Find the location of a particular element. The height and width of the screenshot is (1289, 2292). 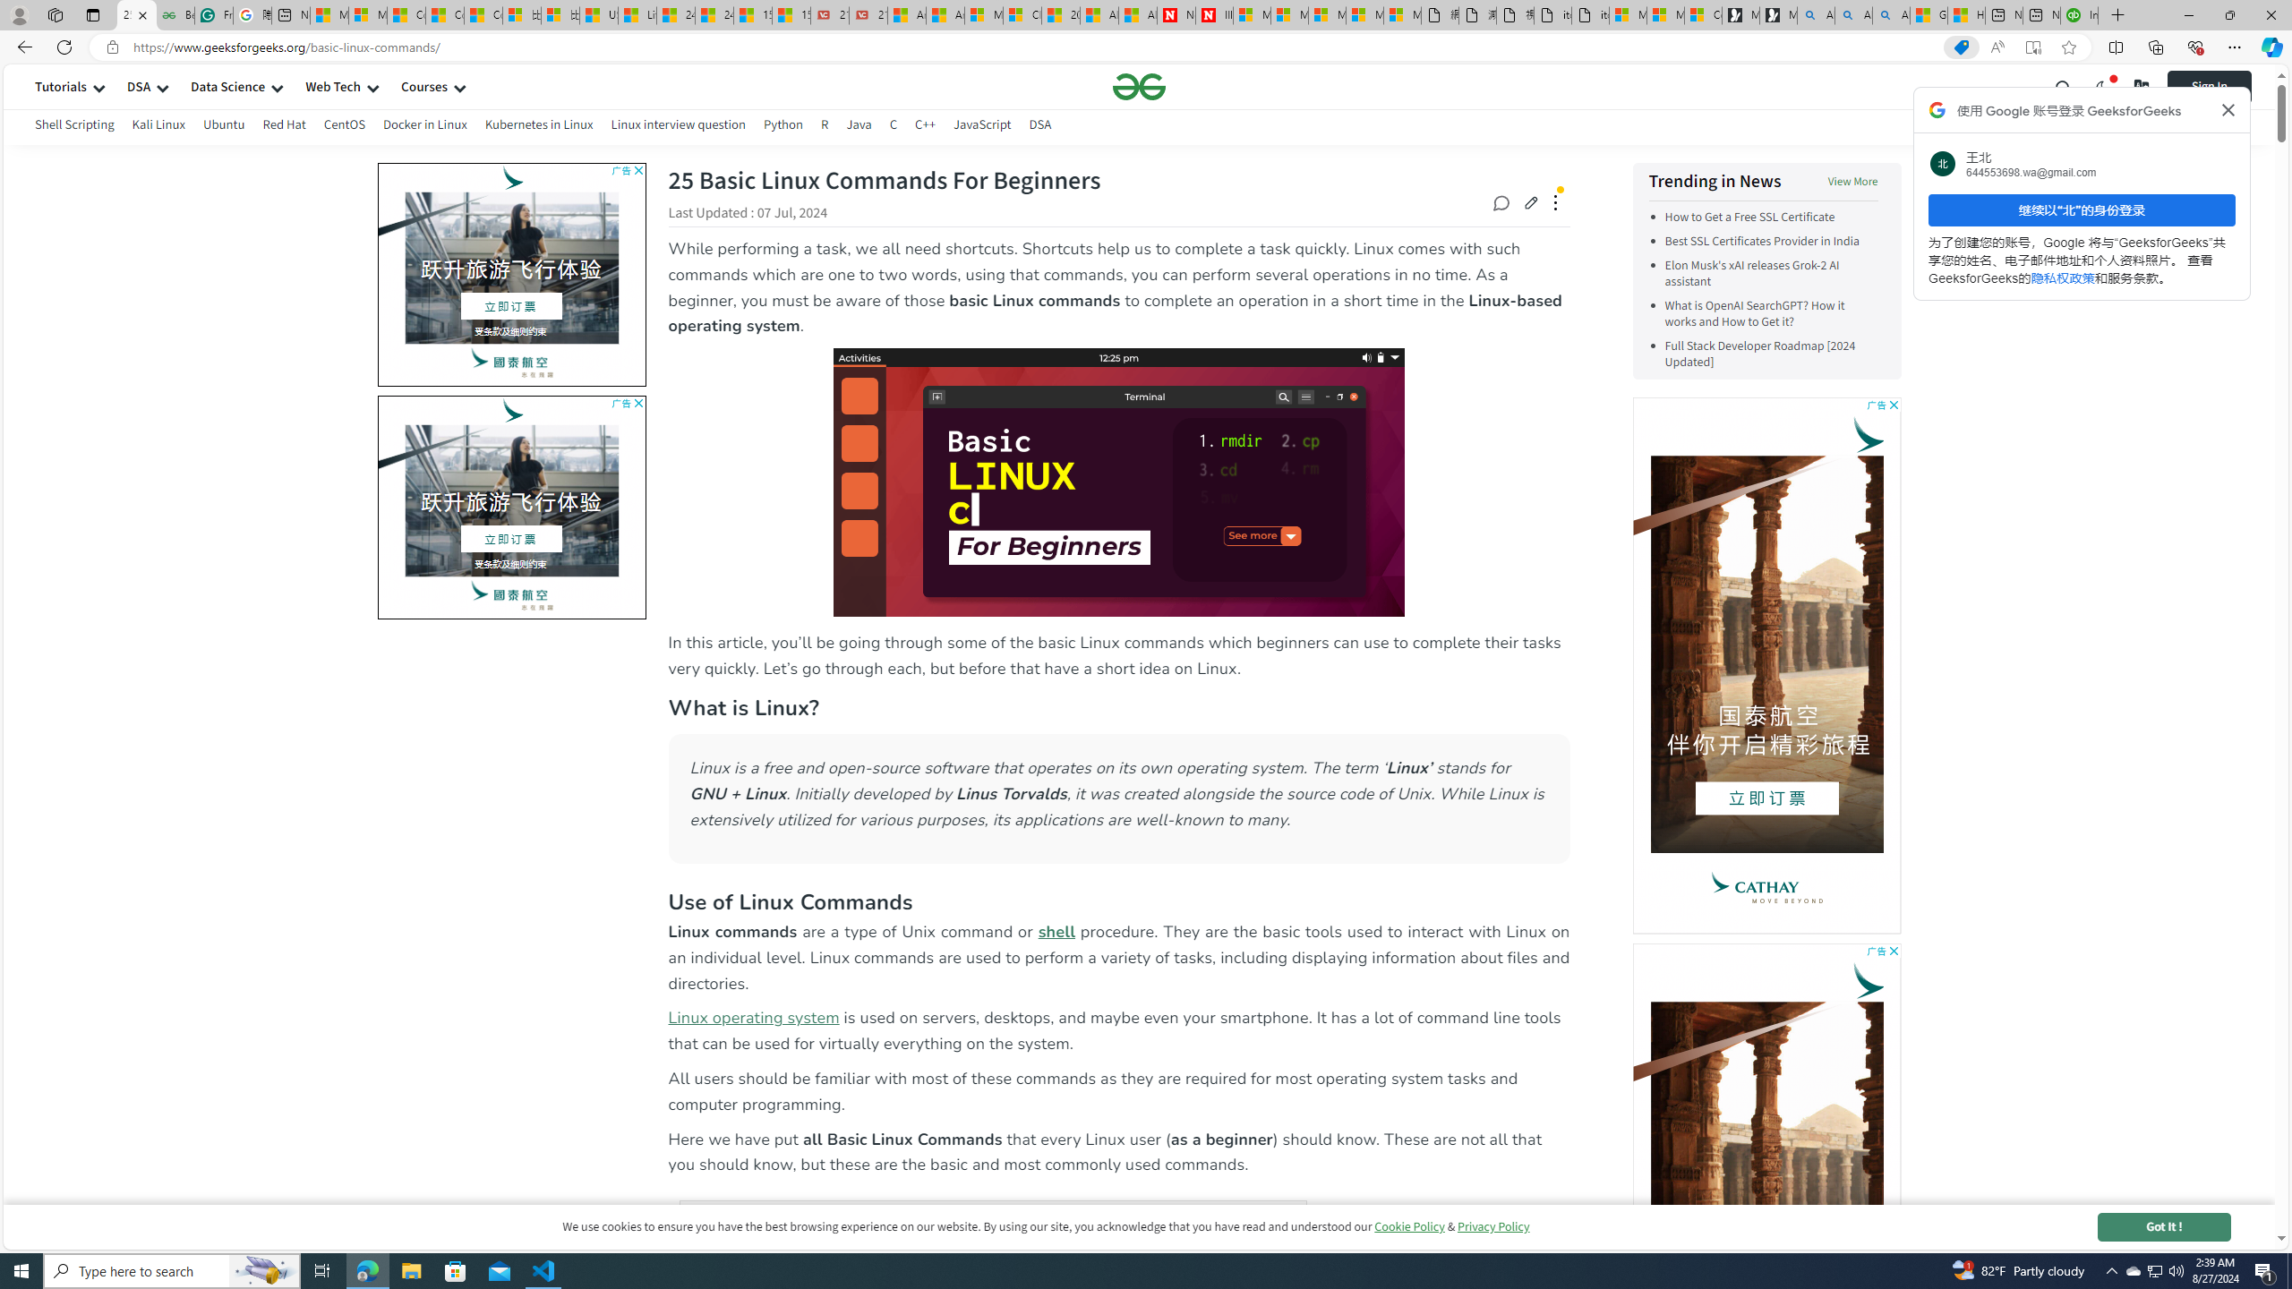

AutomationID: gradient4 is located at coordinates (245, 502).